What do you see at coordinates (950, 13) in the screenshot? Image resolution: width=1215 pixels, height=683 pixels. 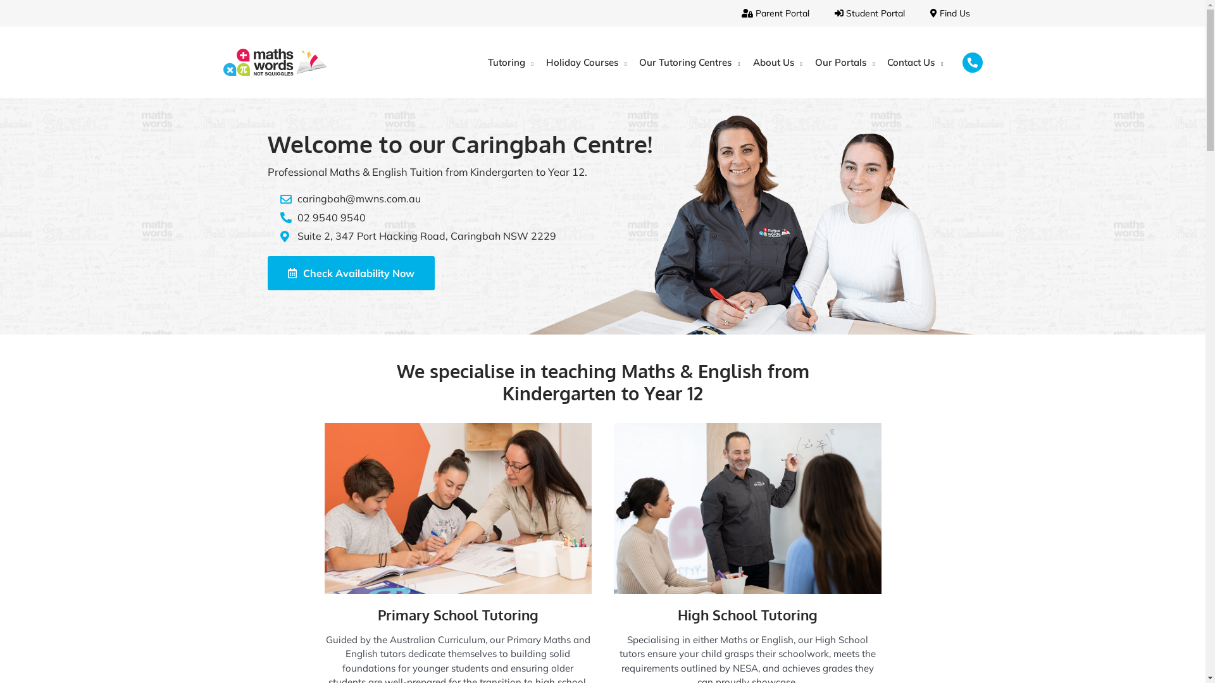 I see `Find Us` at bounding box center [950, 13].